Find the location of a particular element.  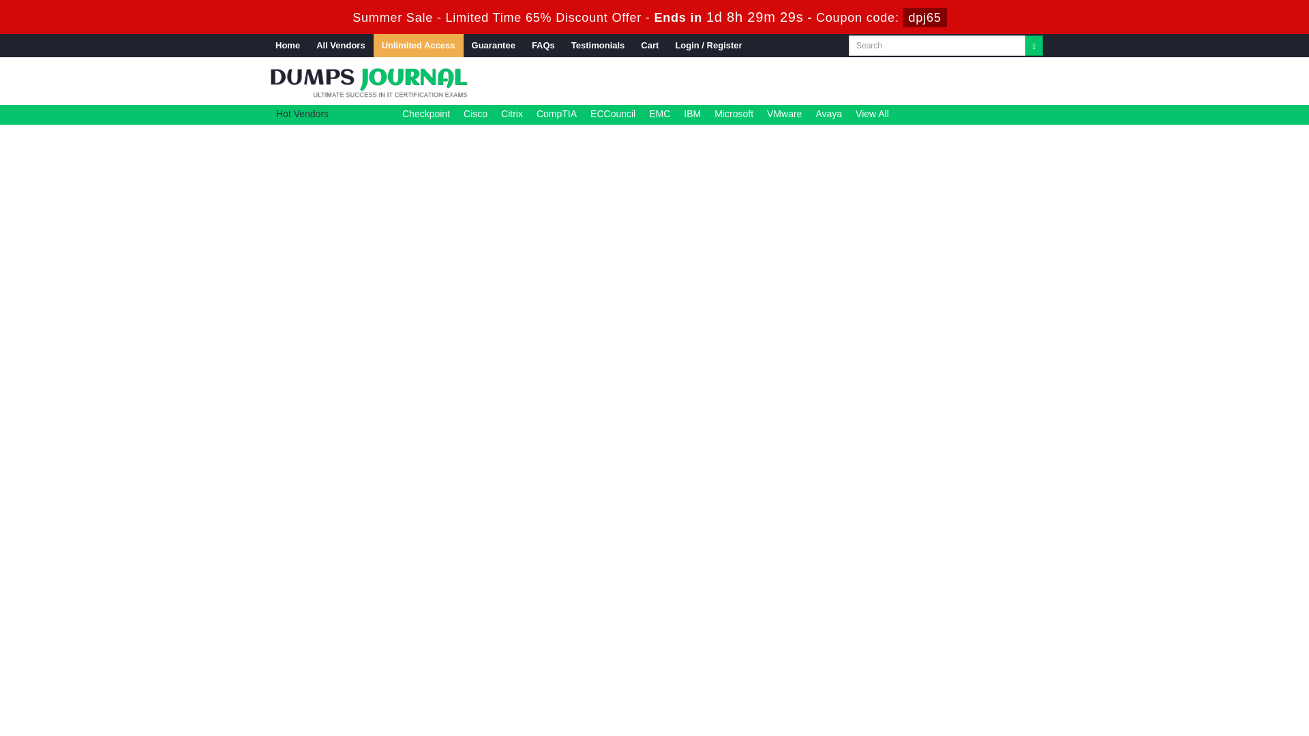

ECCouncil is located at coordinates (612, 113).